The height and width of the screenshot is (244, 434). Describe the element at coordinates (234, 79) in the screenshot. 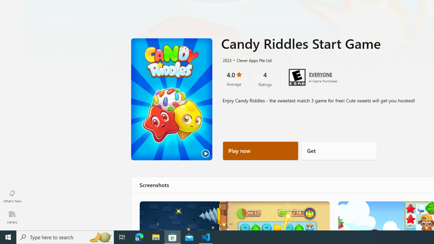

I see `4.0 stars. Click to skip to ratings and reviews` at that location.